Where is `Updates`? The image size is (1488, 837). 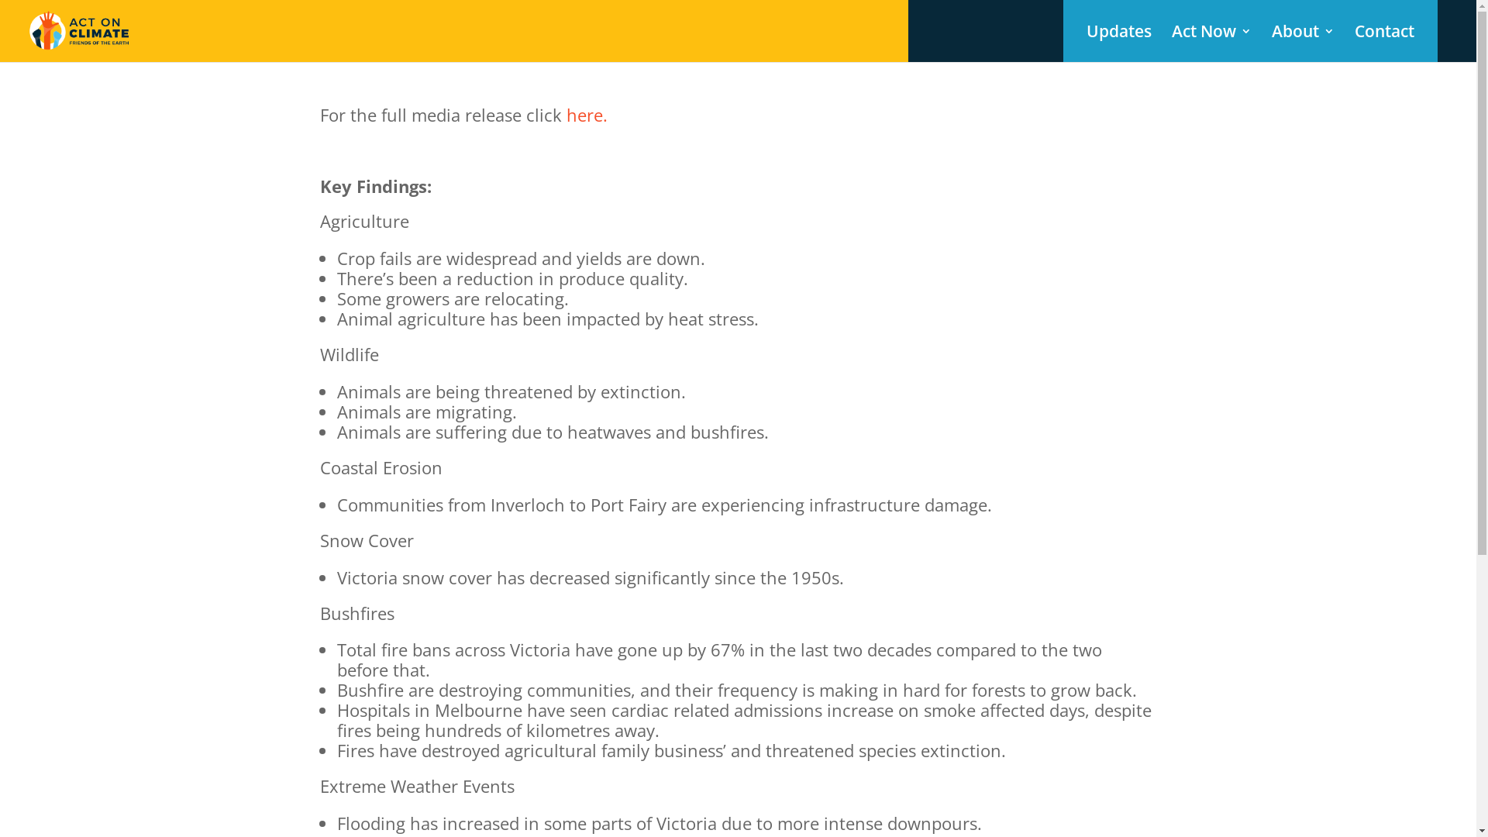
Updates is located at coordinates (1119, 43).